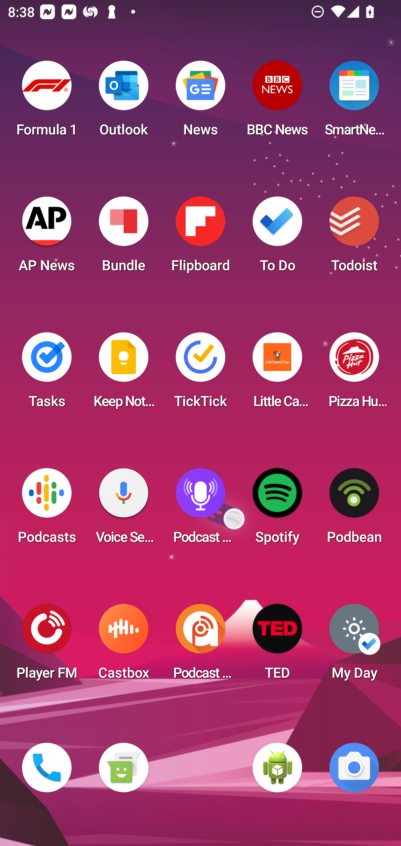 The image size is (401, 846). What do you see at coordinates (354, 238) in the screenshot?
I see `Todoist` at bounding box center [354, 238].